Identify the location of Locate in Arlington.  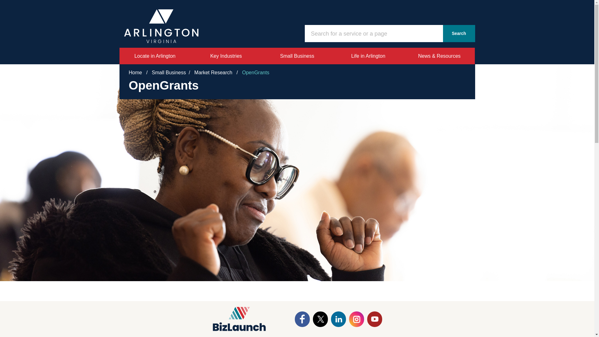
(155, 56).